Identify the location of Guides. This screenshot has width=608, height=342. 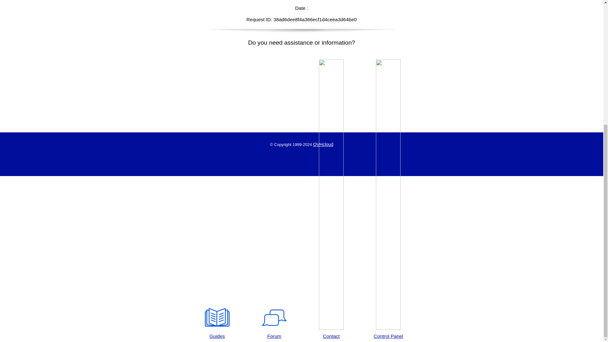
(217, 322).